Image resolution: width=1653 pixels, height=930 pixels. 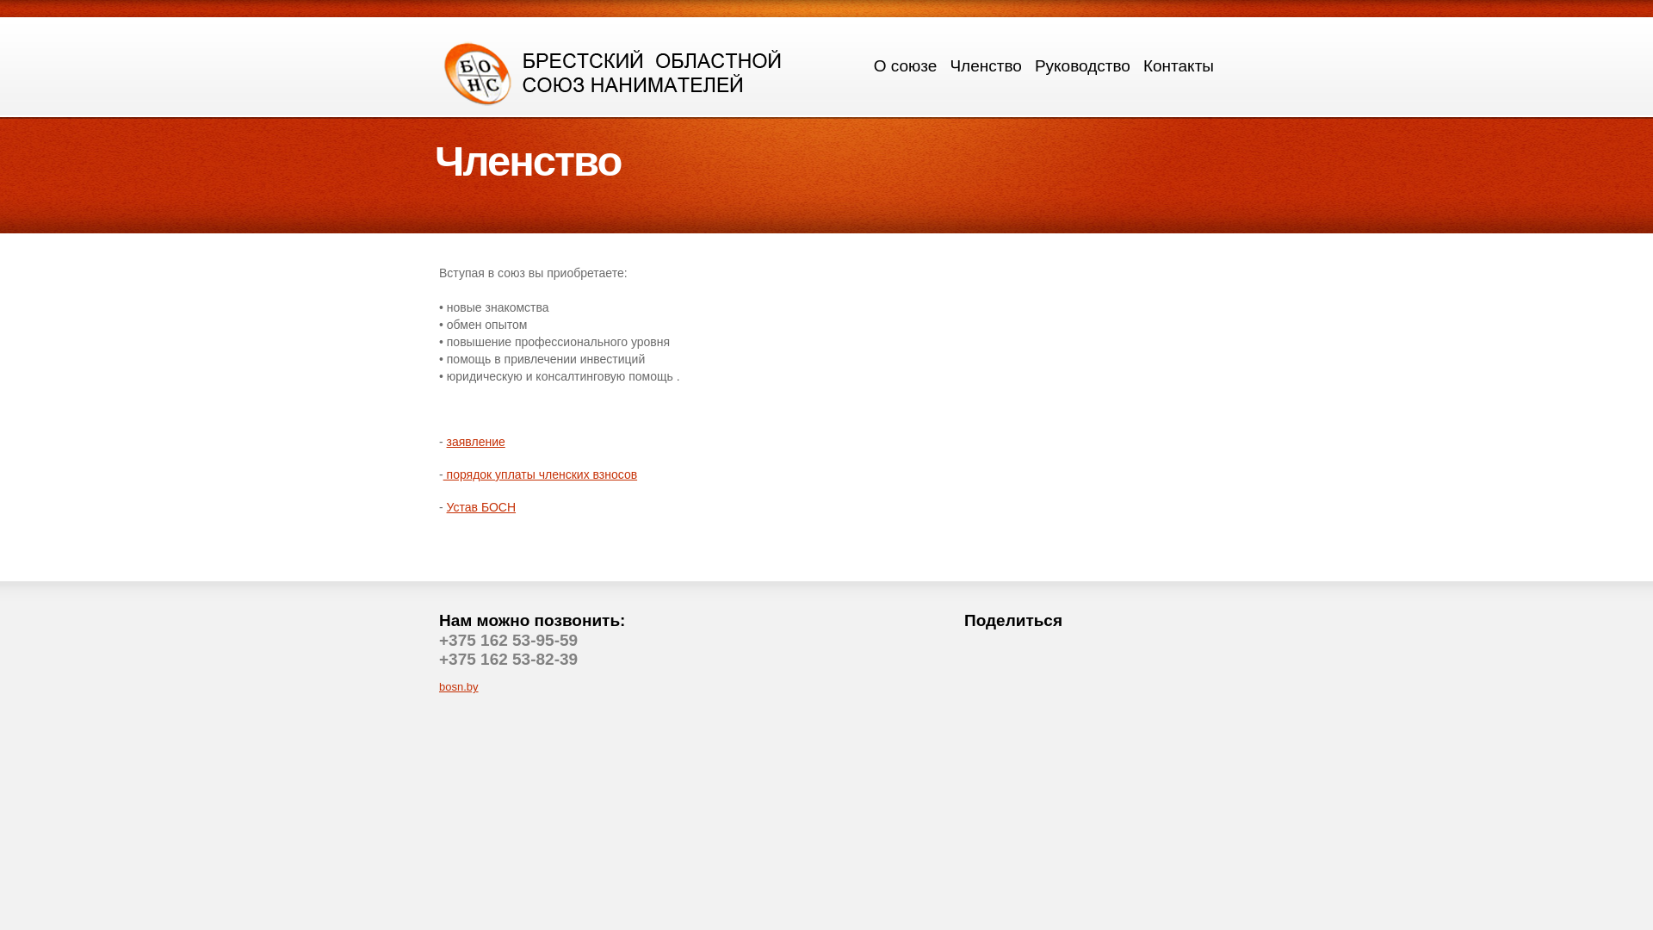 I want to click on logo, so click(x=614, y=72).